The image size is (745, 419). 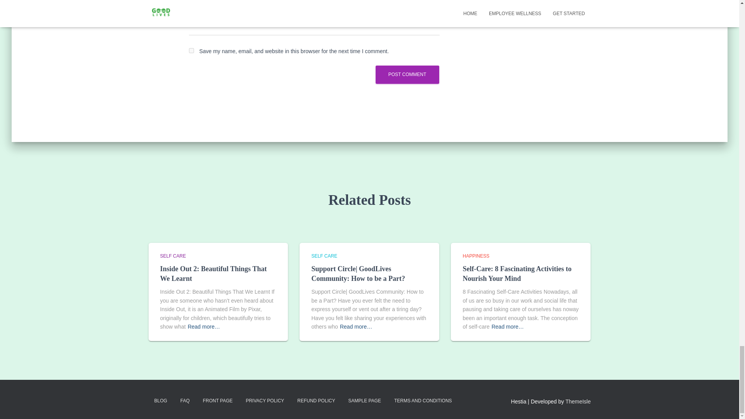 What do you see at coordinates (407, 74) in the screenshot?
I see `Post Comment` at bounding box center [407, 74].